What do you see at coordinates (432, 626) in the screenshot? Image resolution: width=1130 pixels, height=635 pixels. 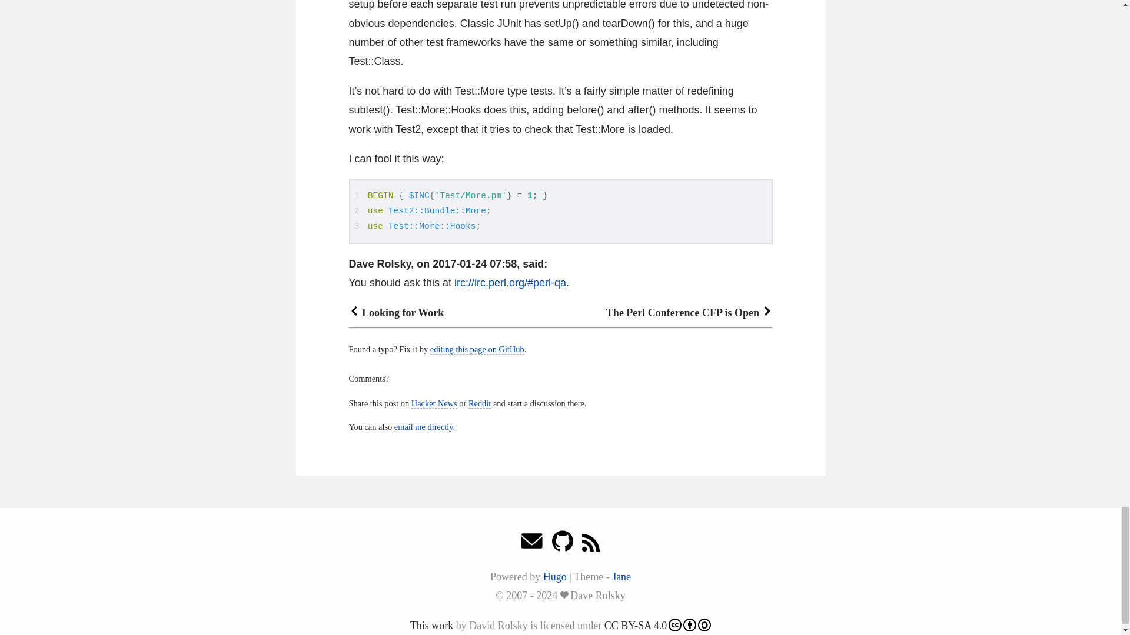 I see `This work` at bounding box center [432, 626].